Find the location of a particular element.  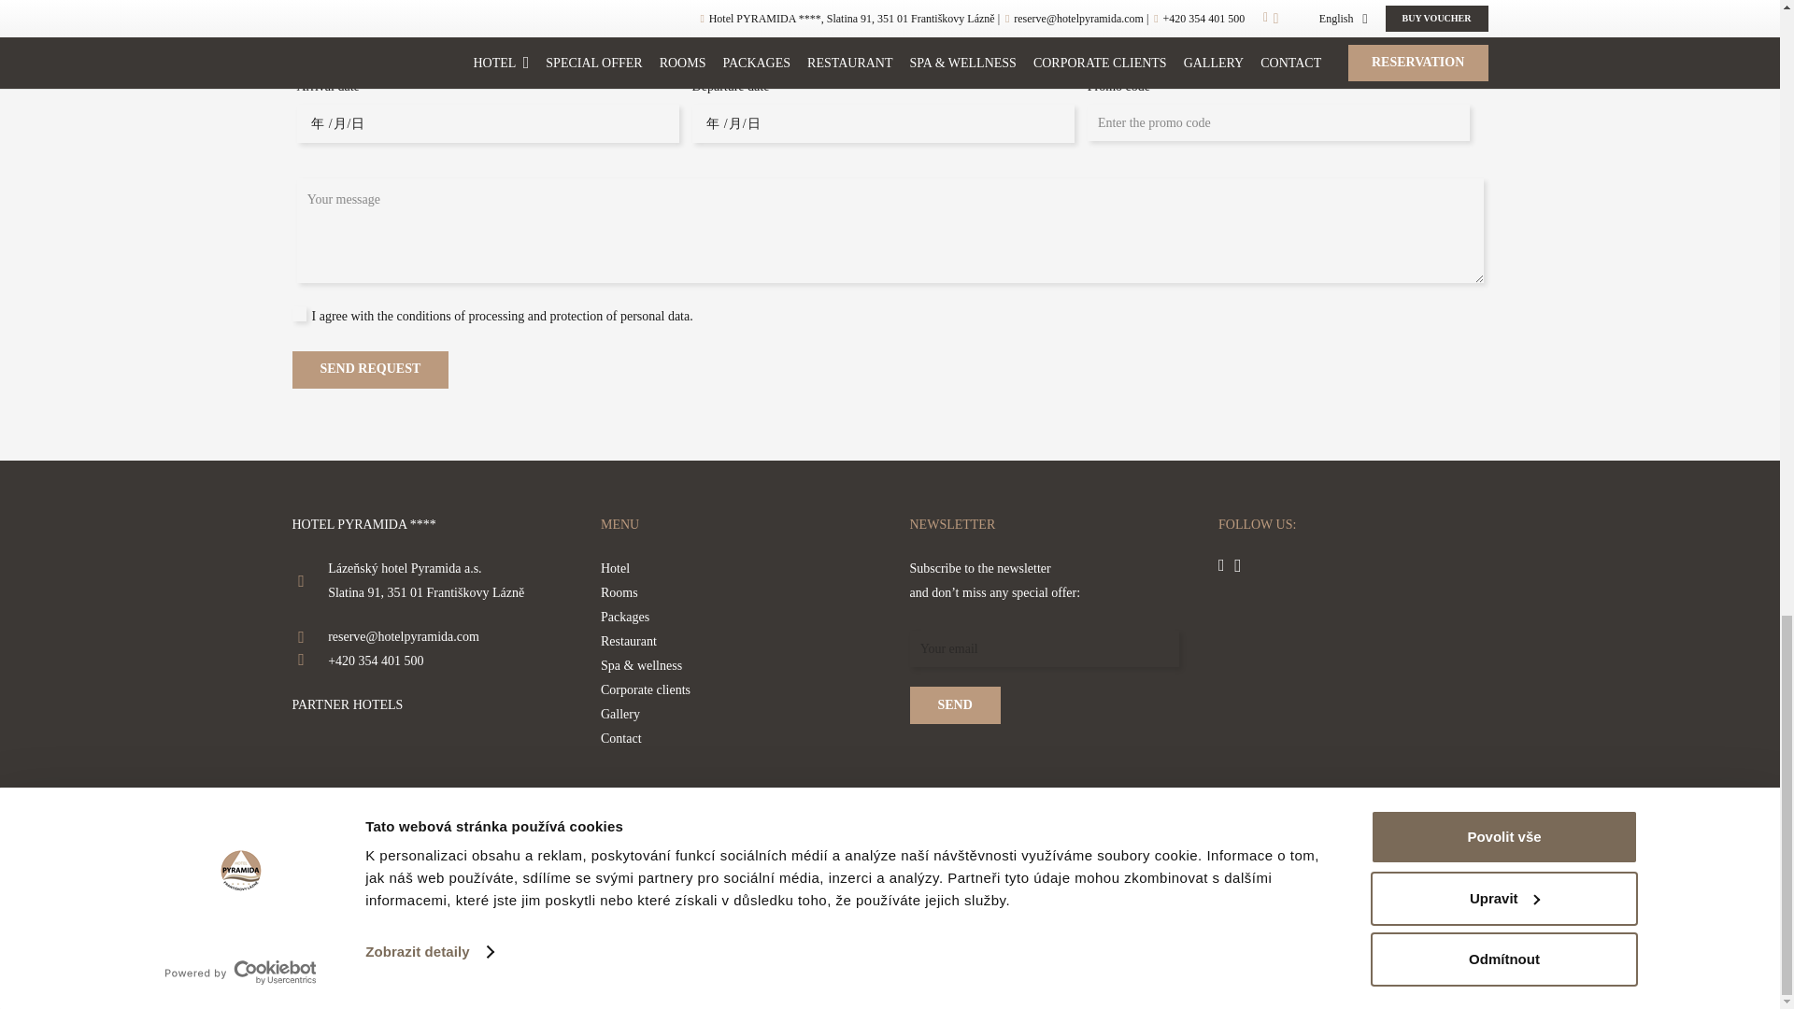

1 is located at coordinates (299, 314).